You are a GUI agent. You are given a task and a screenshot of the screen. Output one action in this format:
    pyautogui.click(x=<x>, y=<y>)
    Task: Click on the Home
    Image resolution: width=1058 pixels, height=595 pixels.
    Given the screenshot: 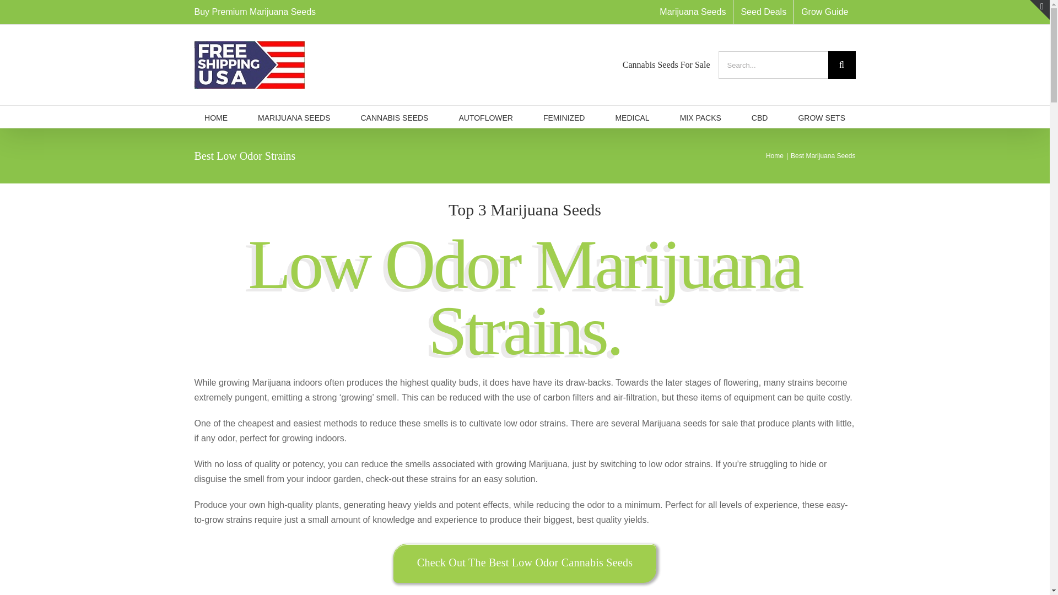 What is the action you would take?
    pyautogui.click(x=775, y=156)
    